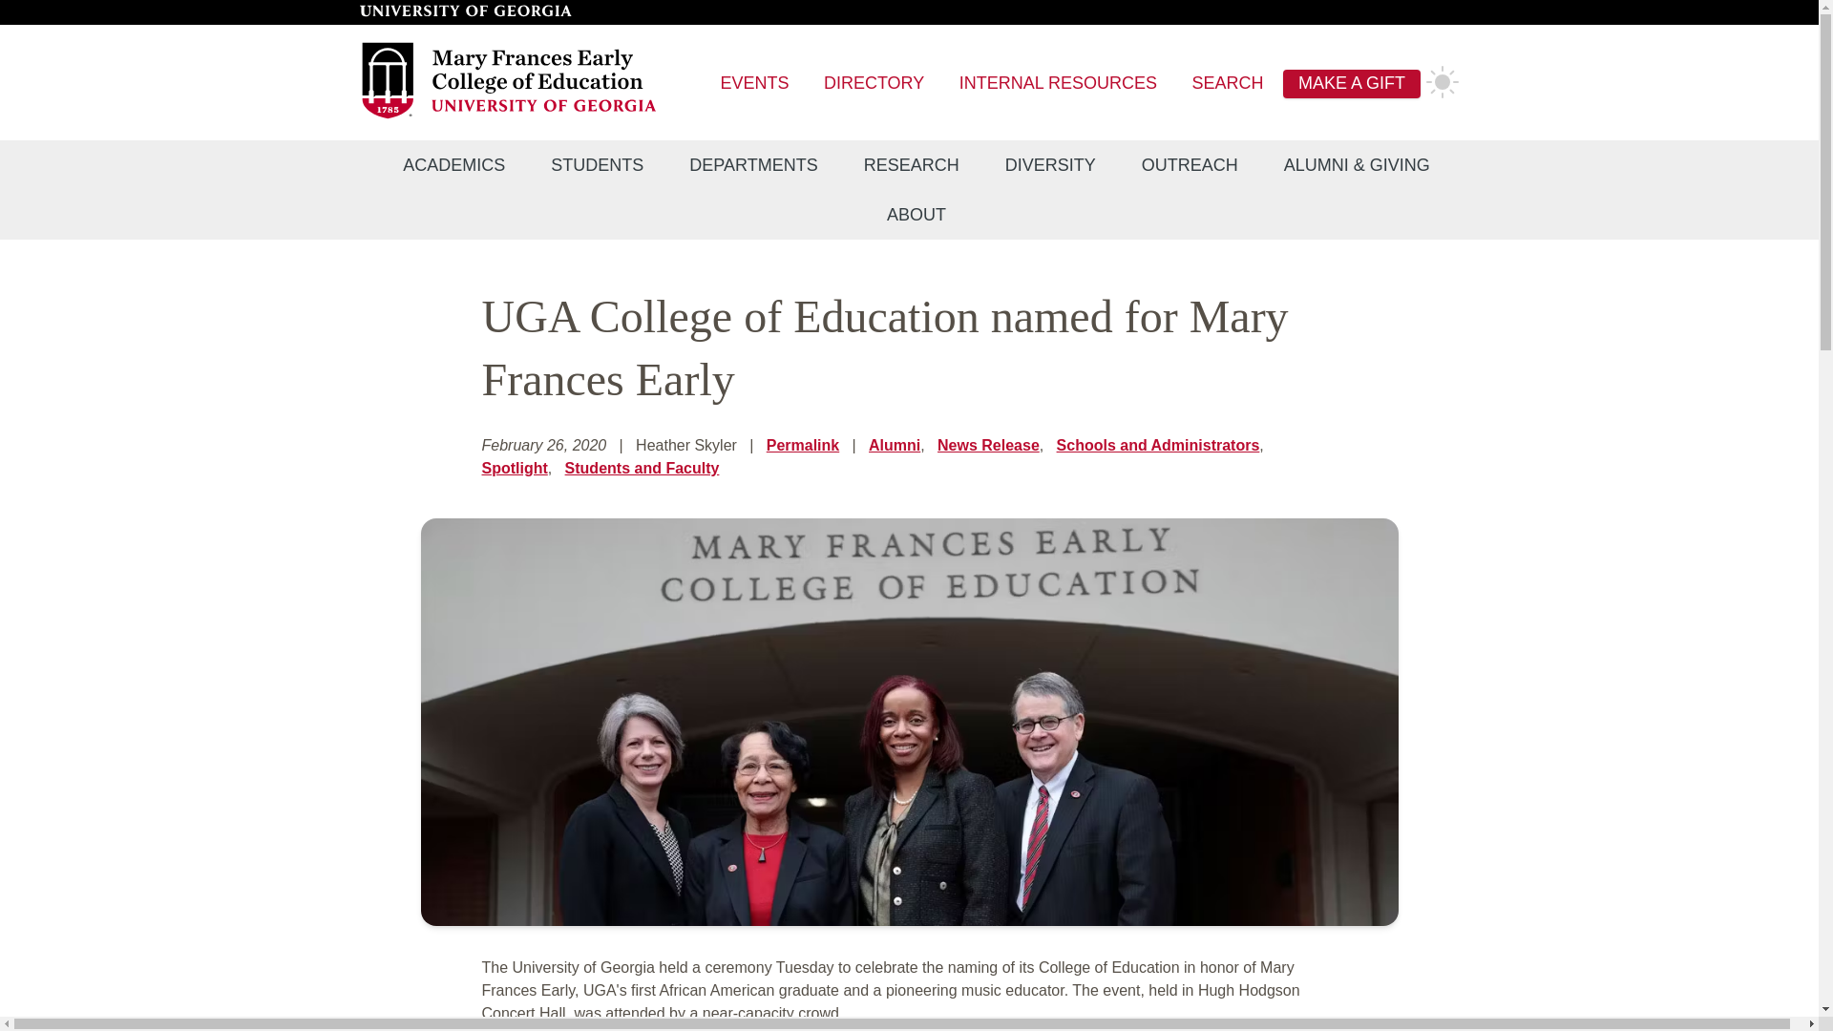 The width and height of the screenshot is (1833, 1031). I want to click on Mary Frances Early College of Education, so click(510, 116).